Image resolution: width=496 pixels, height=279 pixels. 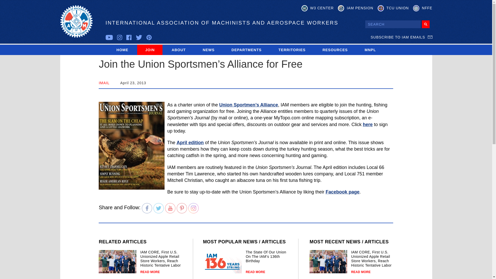 What do you see at coordinates (158, 208) in the screenshot?
I see `Twitter` at bounding box center [158, 208].